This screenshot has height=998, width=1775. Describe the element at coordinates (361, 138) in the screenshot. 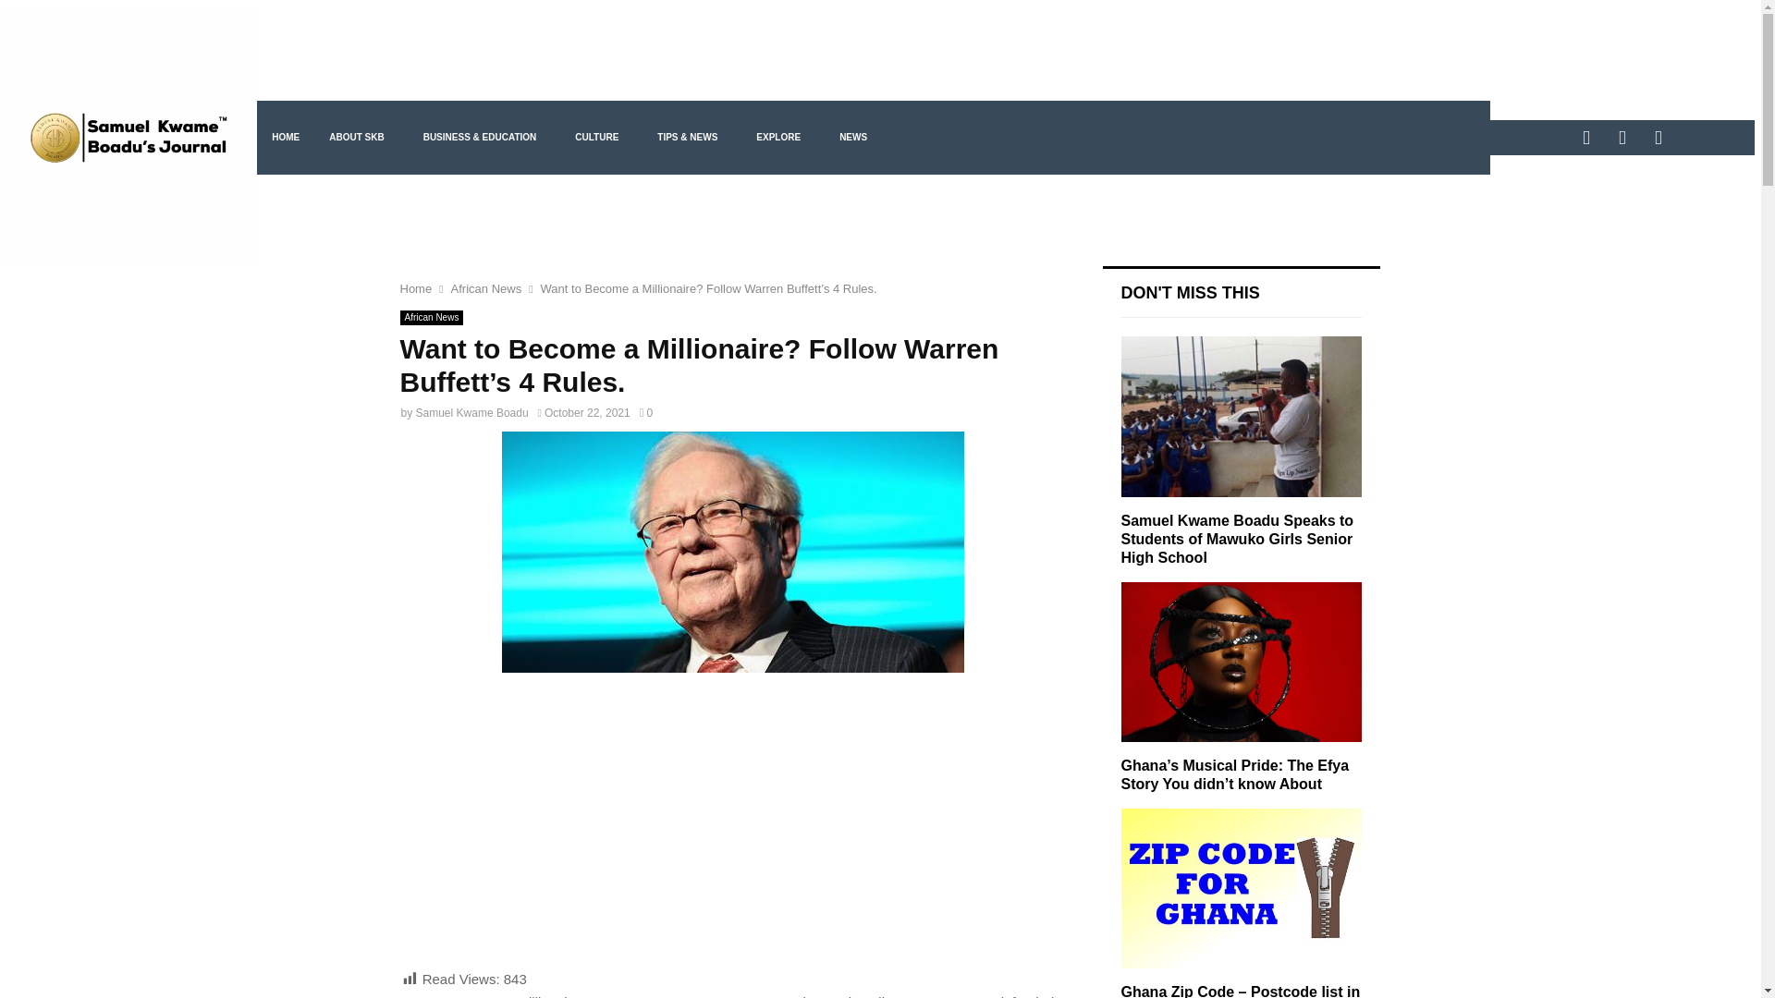

I see `ABOUT SKB` at that location.